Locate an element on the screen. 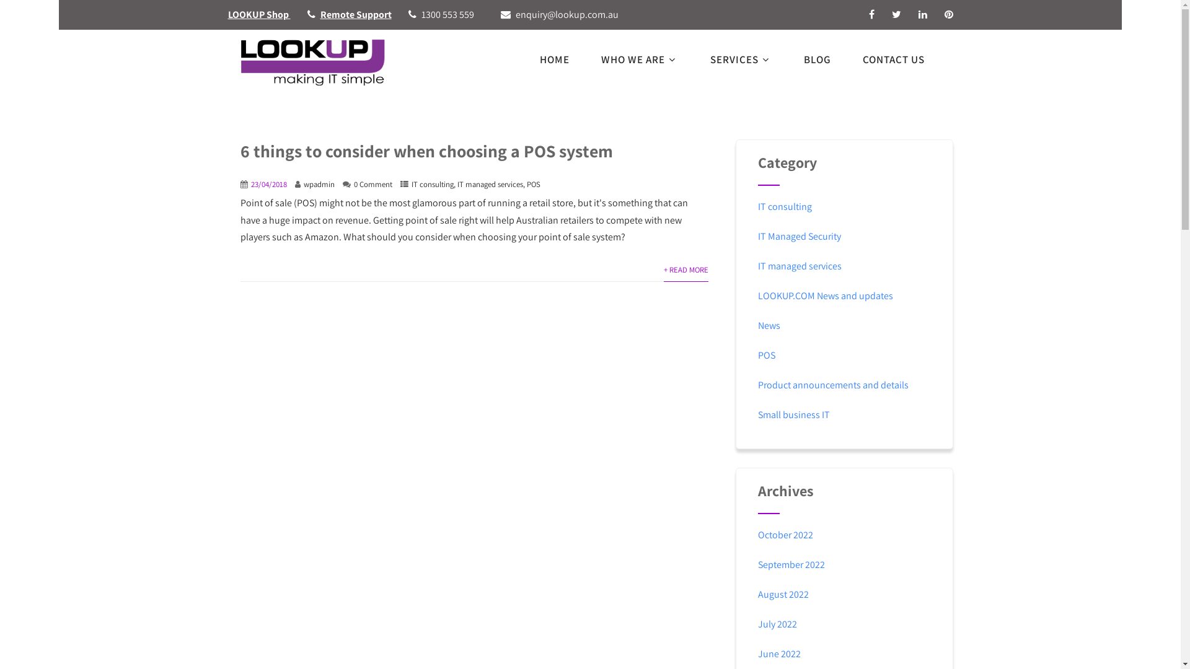  IT managed services is located at coordinates (490, 185).